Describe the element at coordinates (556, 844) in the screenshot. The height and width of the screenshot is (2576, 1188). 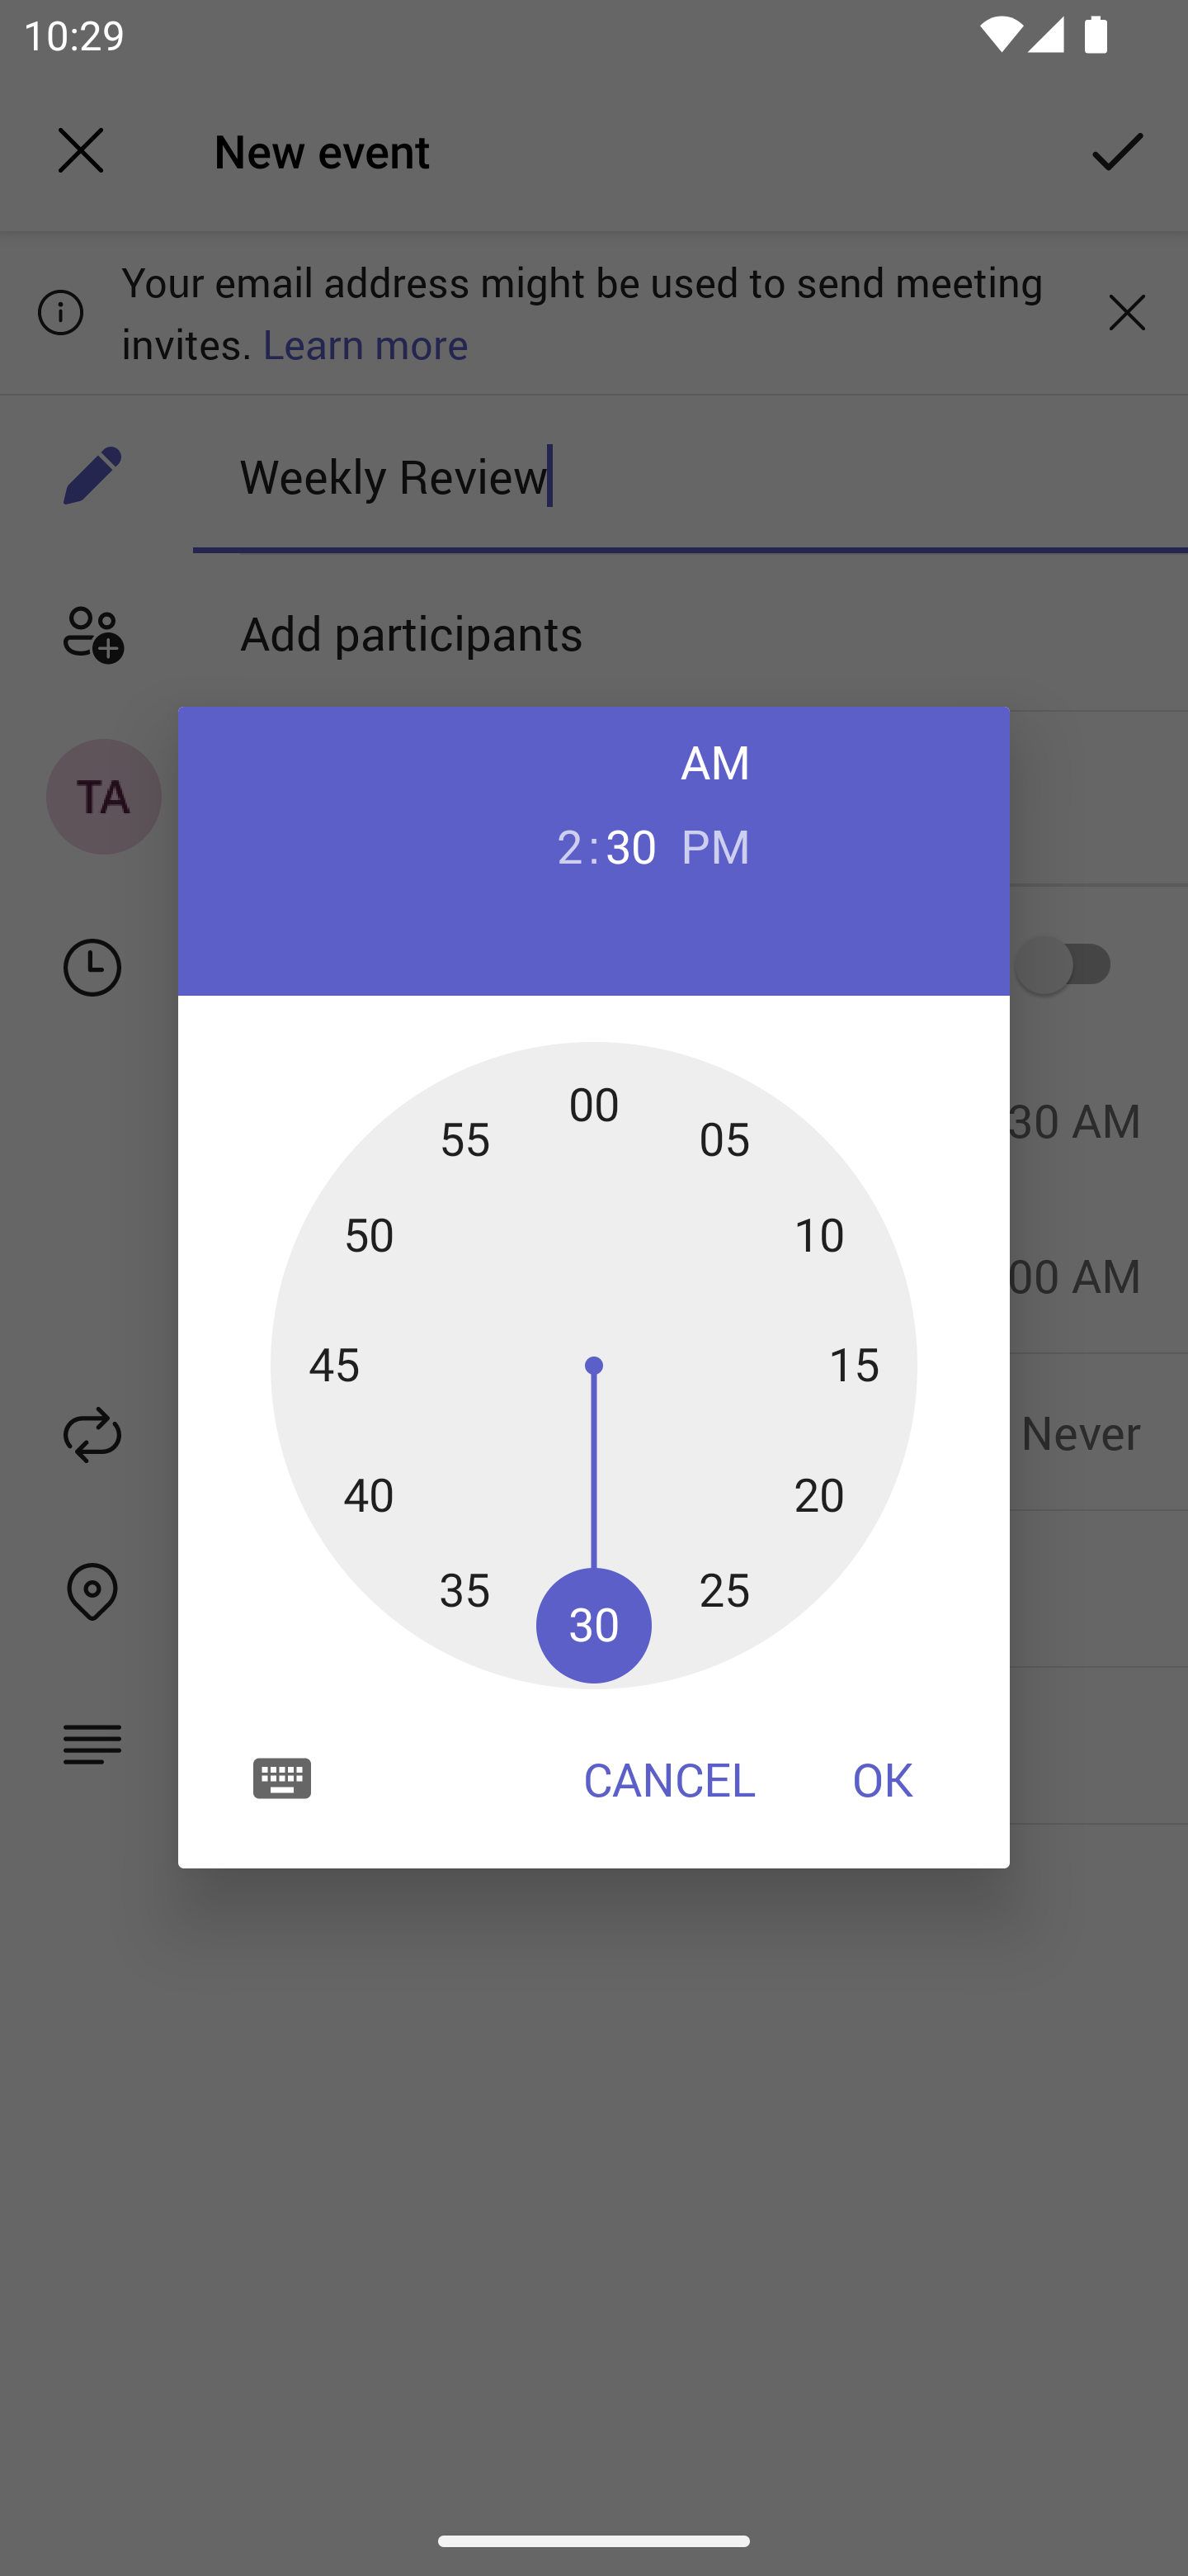
I see `2` at that location.